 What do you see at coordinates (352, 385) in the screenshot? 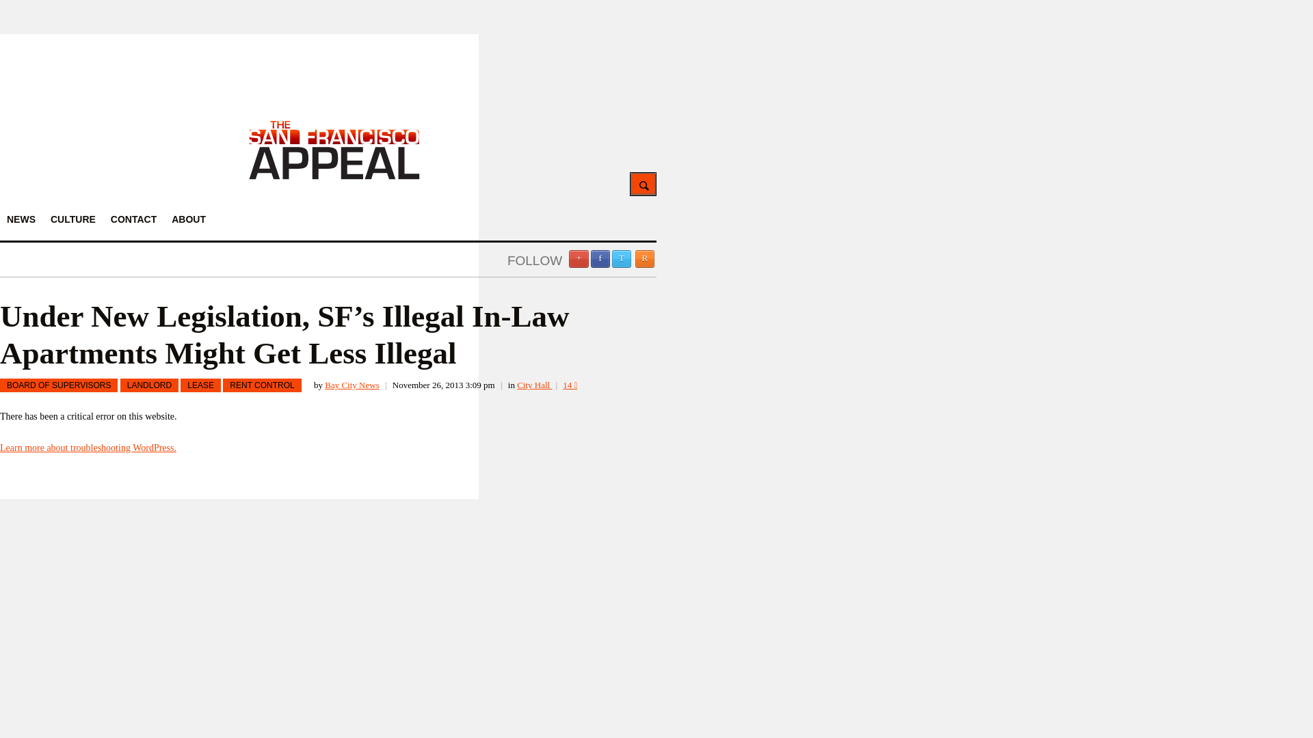
I see `Bay City News` at bounding box center [352, 385].